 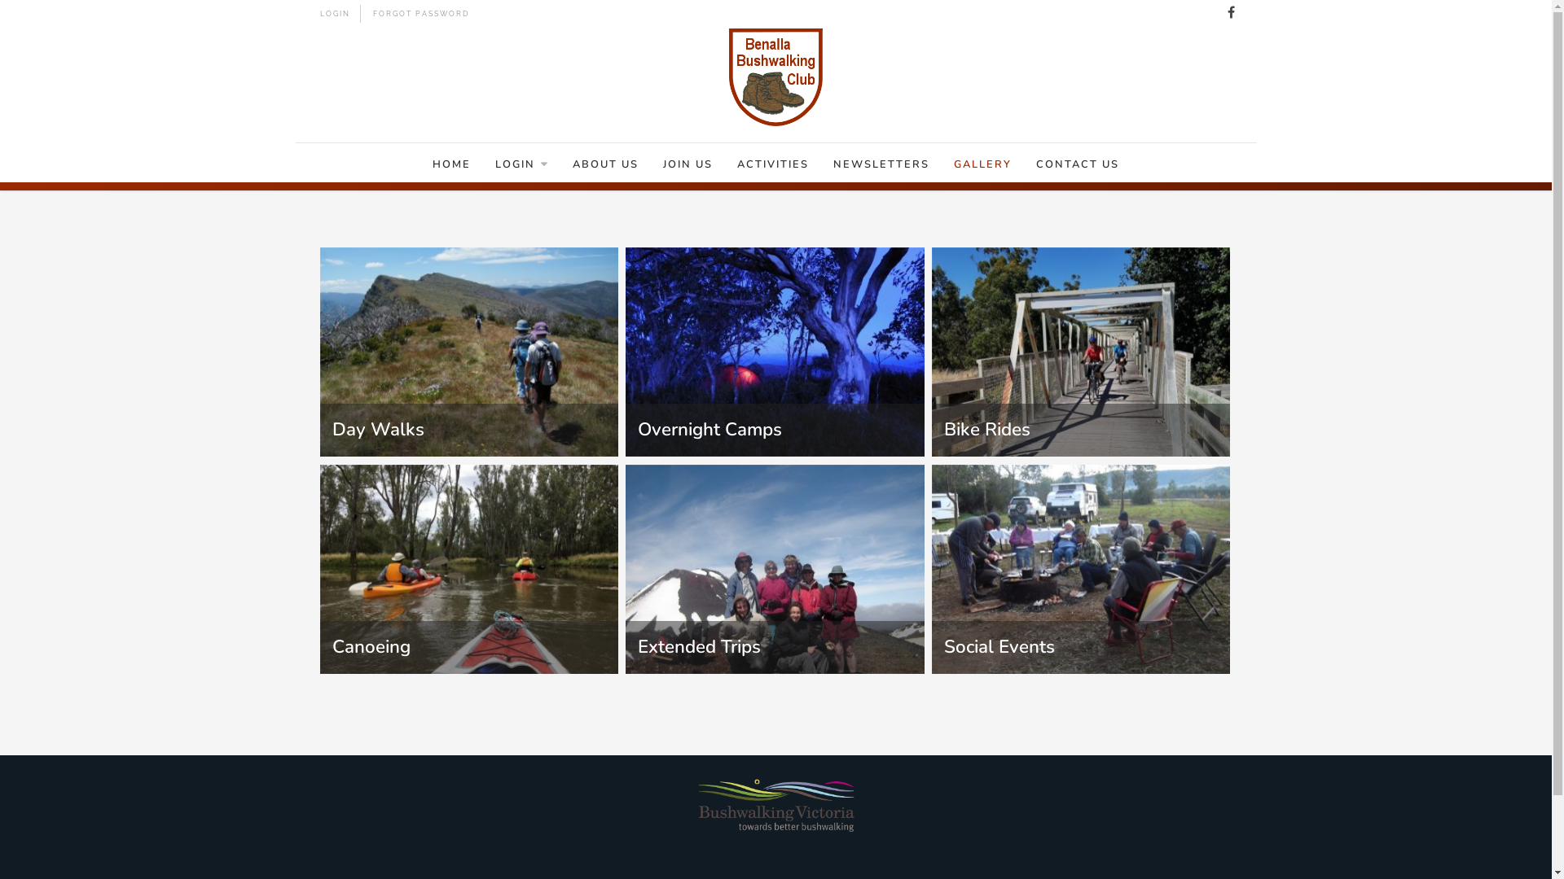 I want to click on FORGOT PASSWORD, so click(x=419, y=14).